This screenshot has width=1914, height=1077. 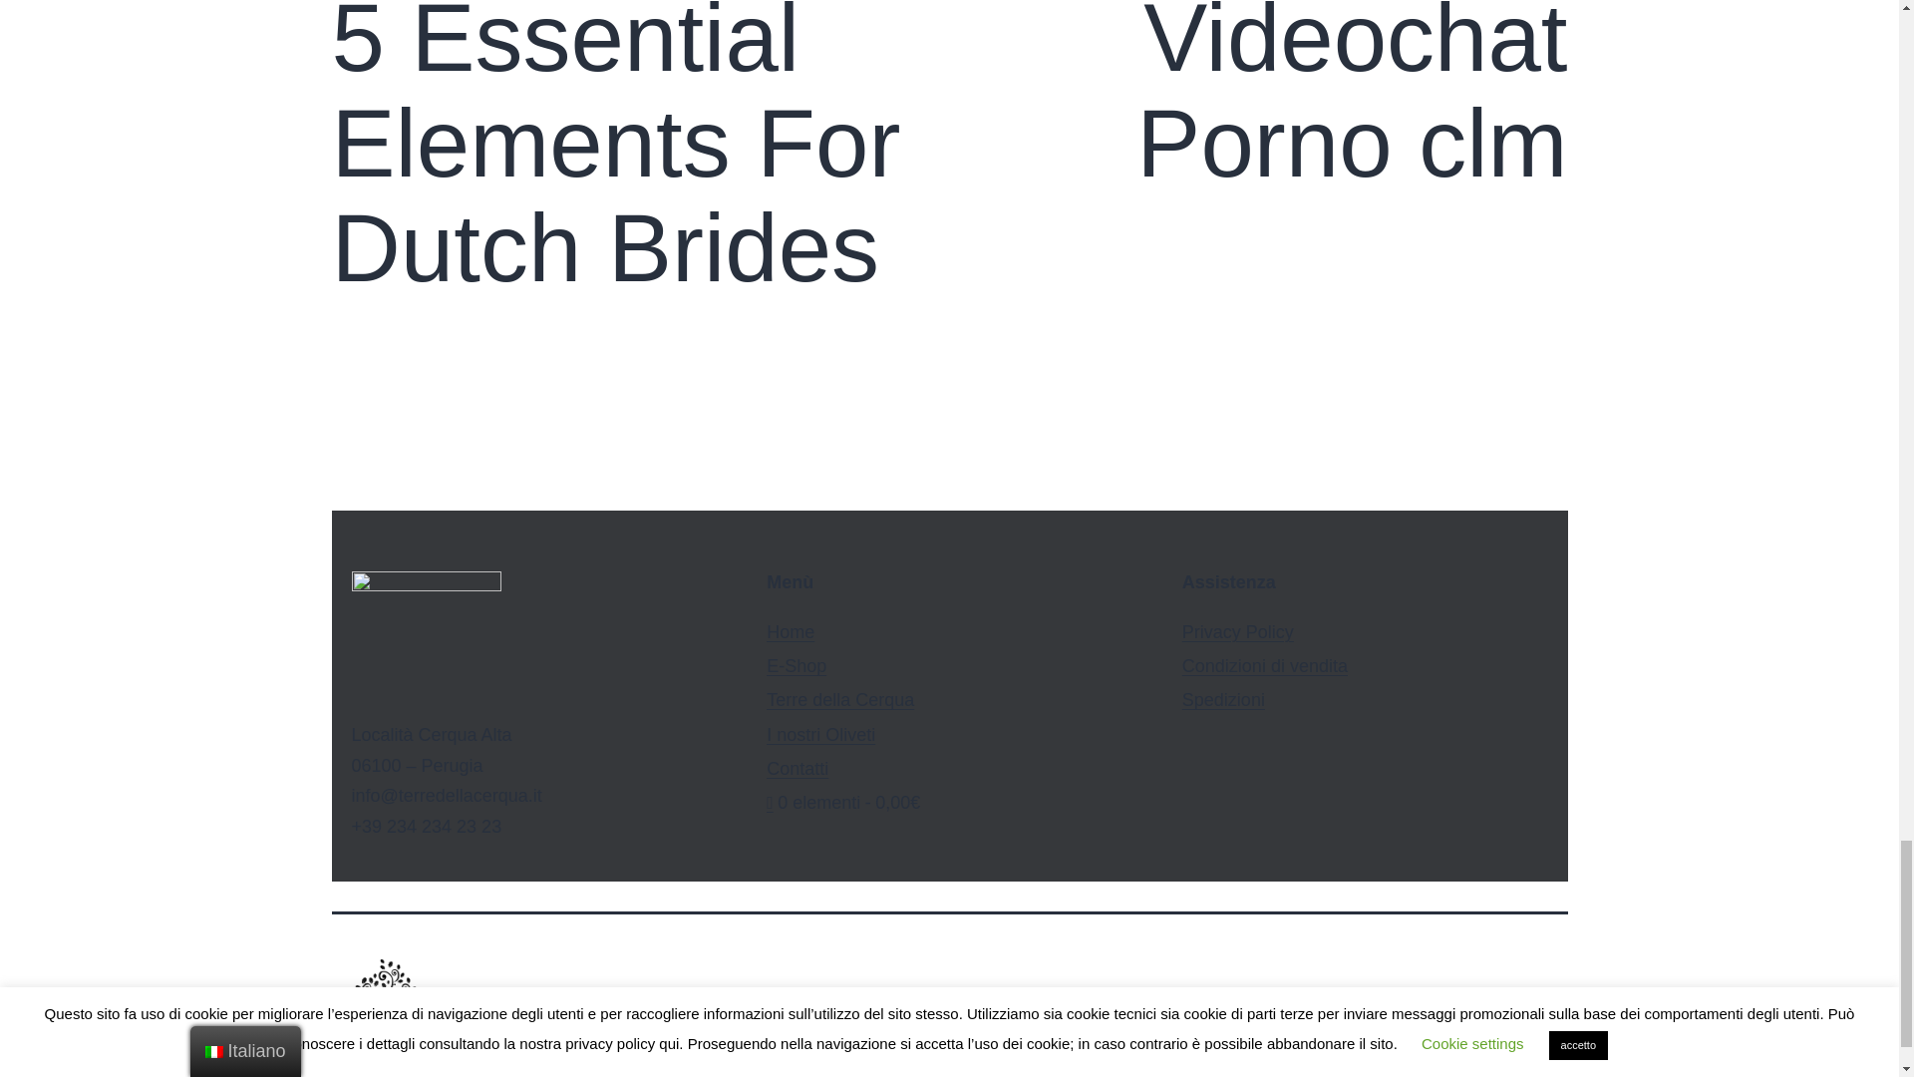 What do you see at coordinates (840, 700) in the screenshot?
I see `E-Shop` at bounding box center [840, 700].